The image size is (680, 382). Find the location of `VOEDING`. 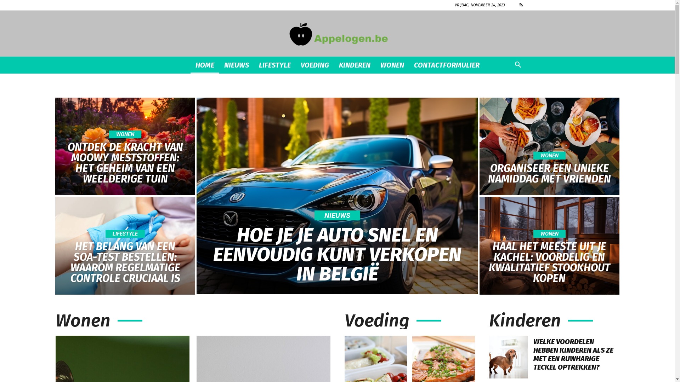

VOEDING is located at coordinates (314, 65).